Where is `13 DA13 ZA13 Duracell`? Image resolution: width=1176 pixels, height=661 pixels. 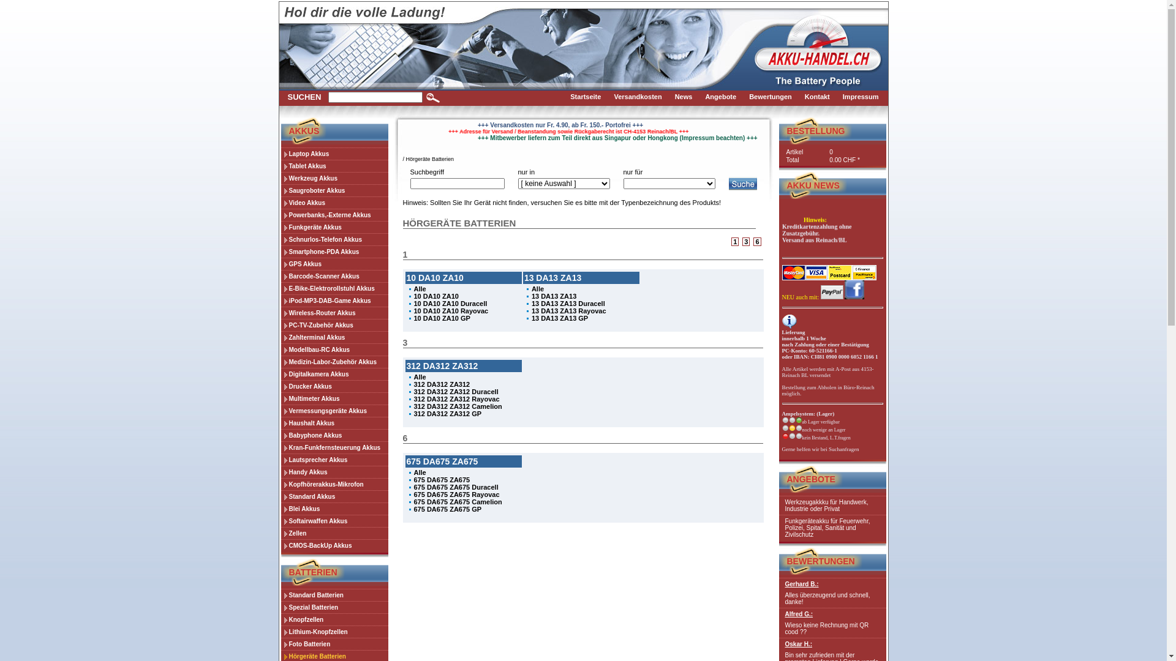
13 DA13 ZA13 Duracell is located at coordinates (568, 304).